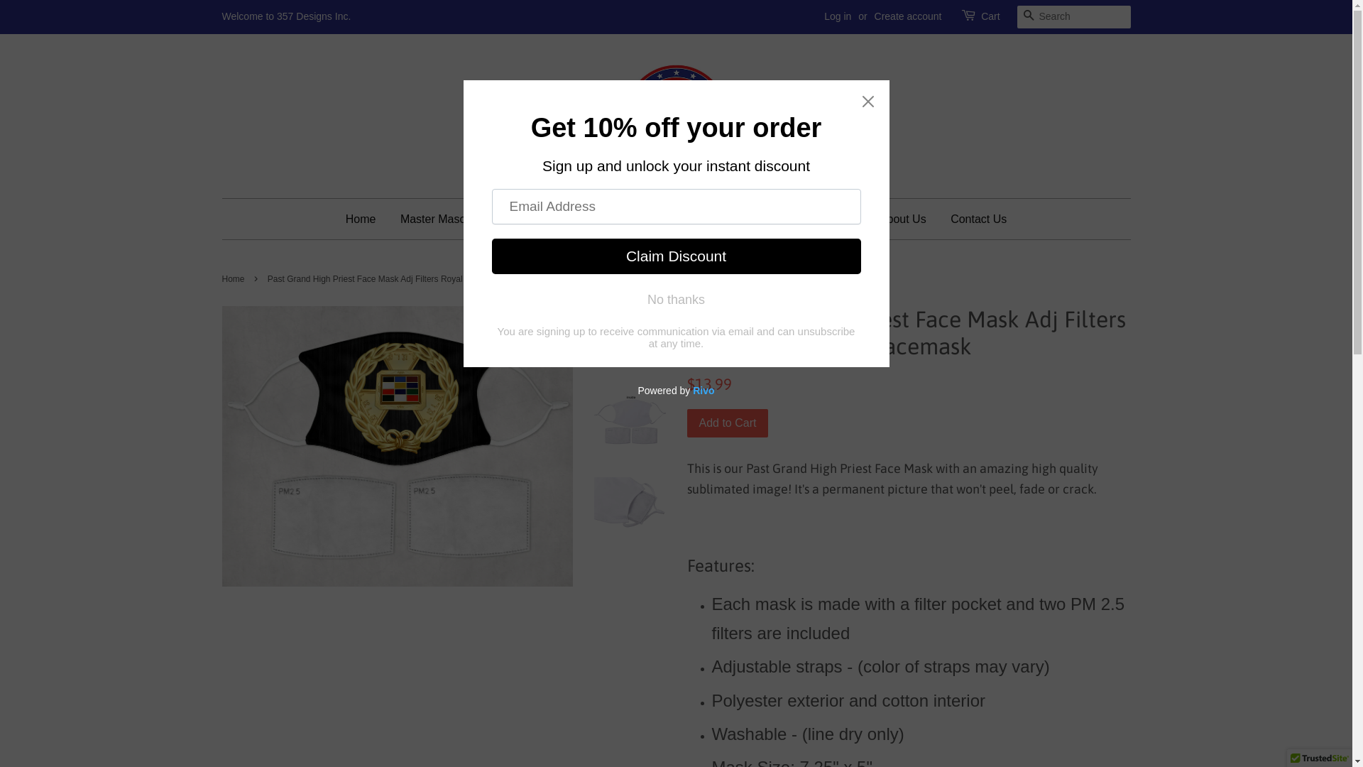 This screenshot has width=1363, height=767. What do you see at coordinates (835, 219) in the screenshot?
I see `Other` at bounding box center [835, 219].